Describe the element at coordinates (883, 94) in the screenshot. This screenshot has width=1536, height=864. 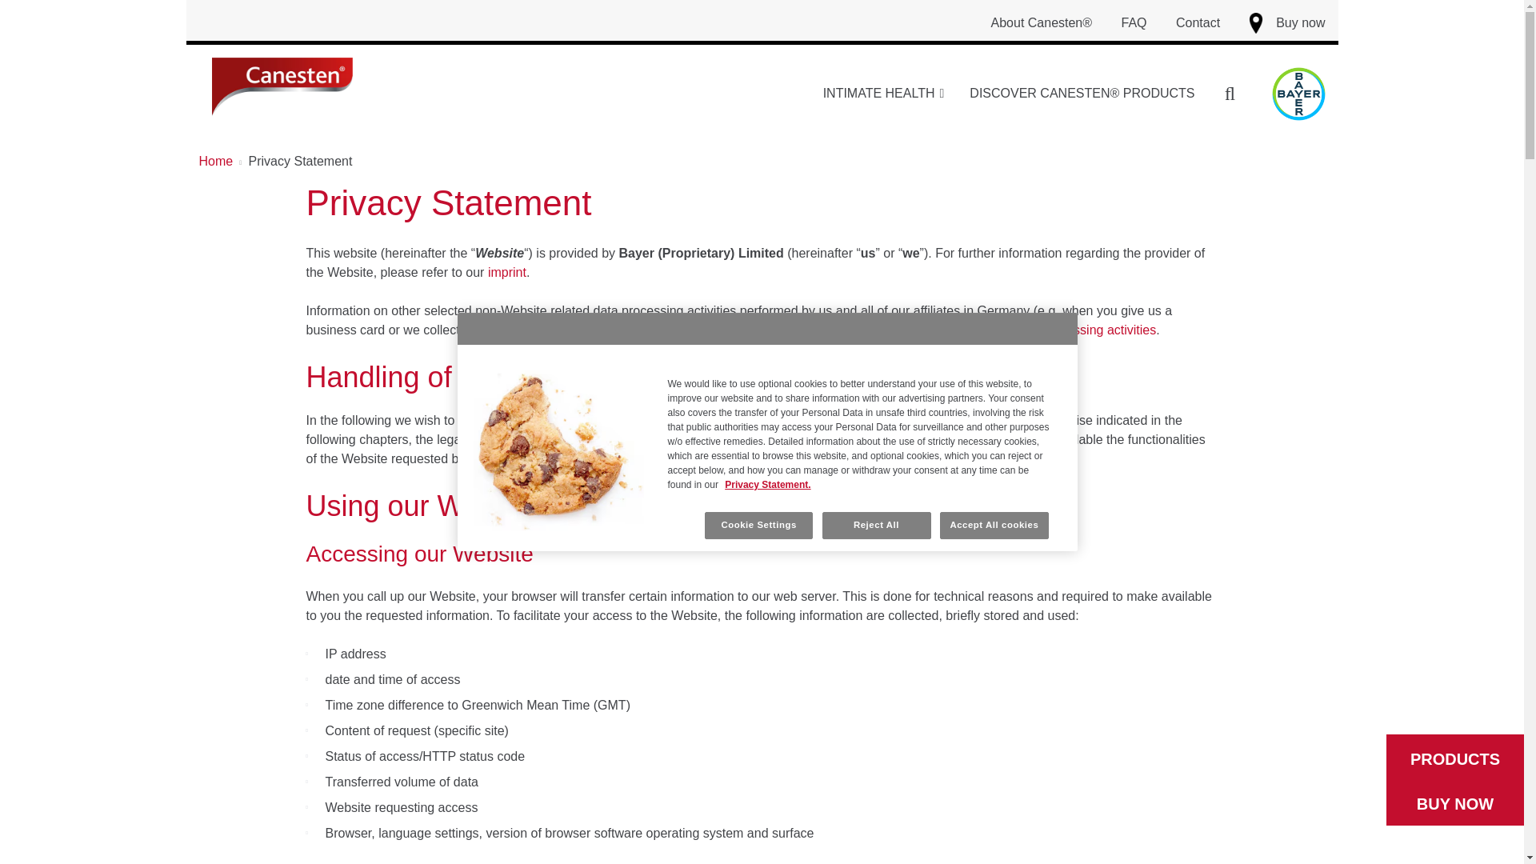
I see `INTIMATE HEALTH` at that location.